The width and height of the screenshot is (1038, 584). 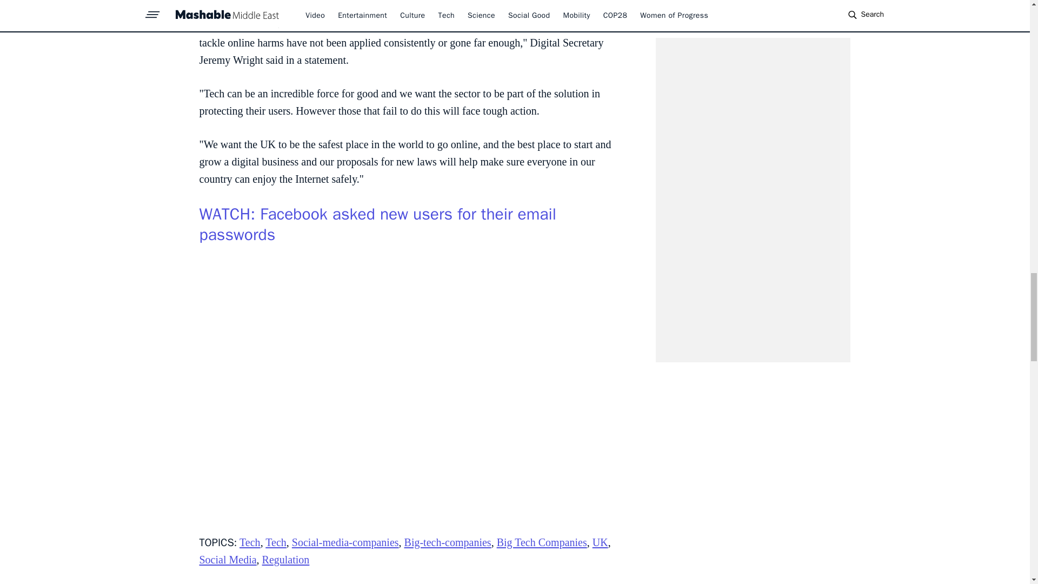 I want to click on Big Tech Companies, so click(x=542, y=542).